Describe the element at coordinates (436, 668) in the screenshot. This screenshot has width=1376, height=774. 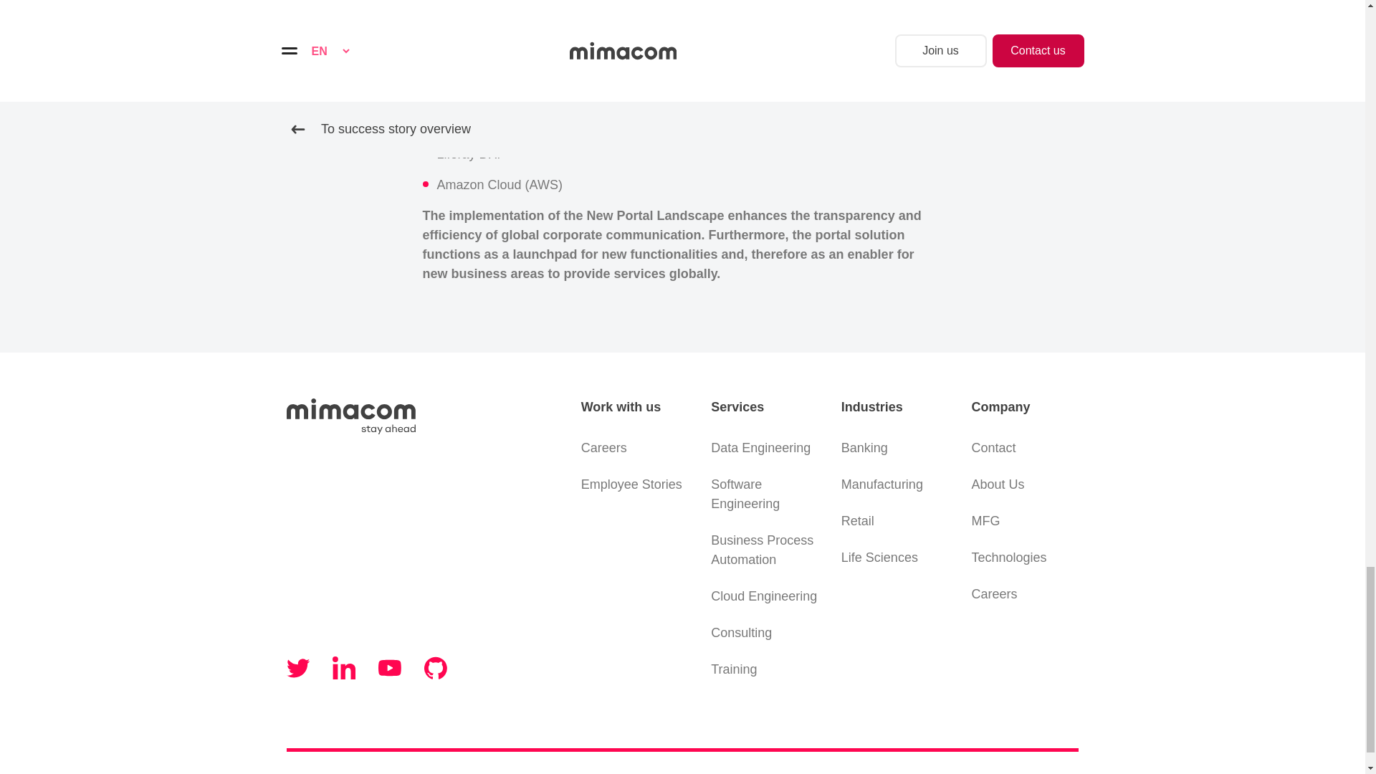
I see `Link to Github profile` at that location.